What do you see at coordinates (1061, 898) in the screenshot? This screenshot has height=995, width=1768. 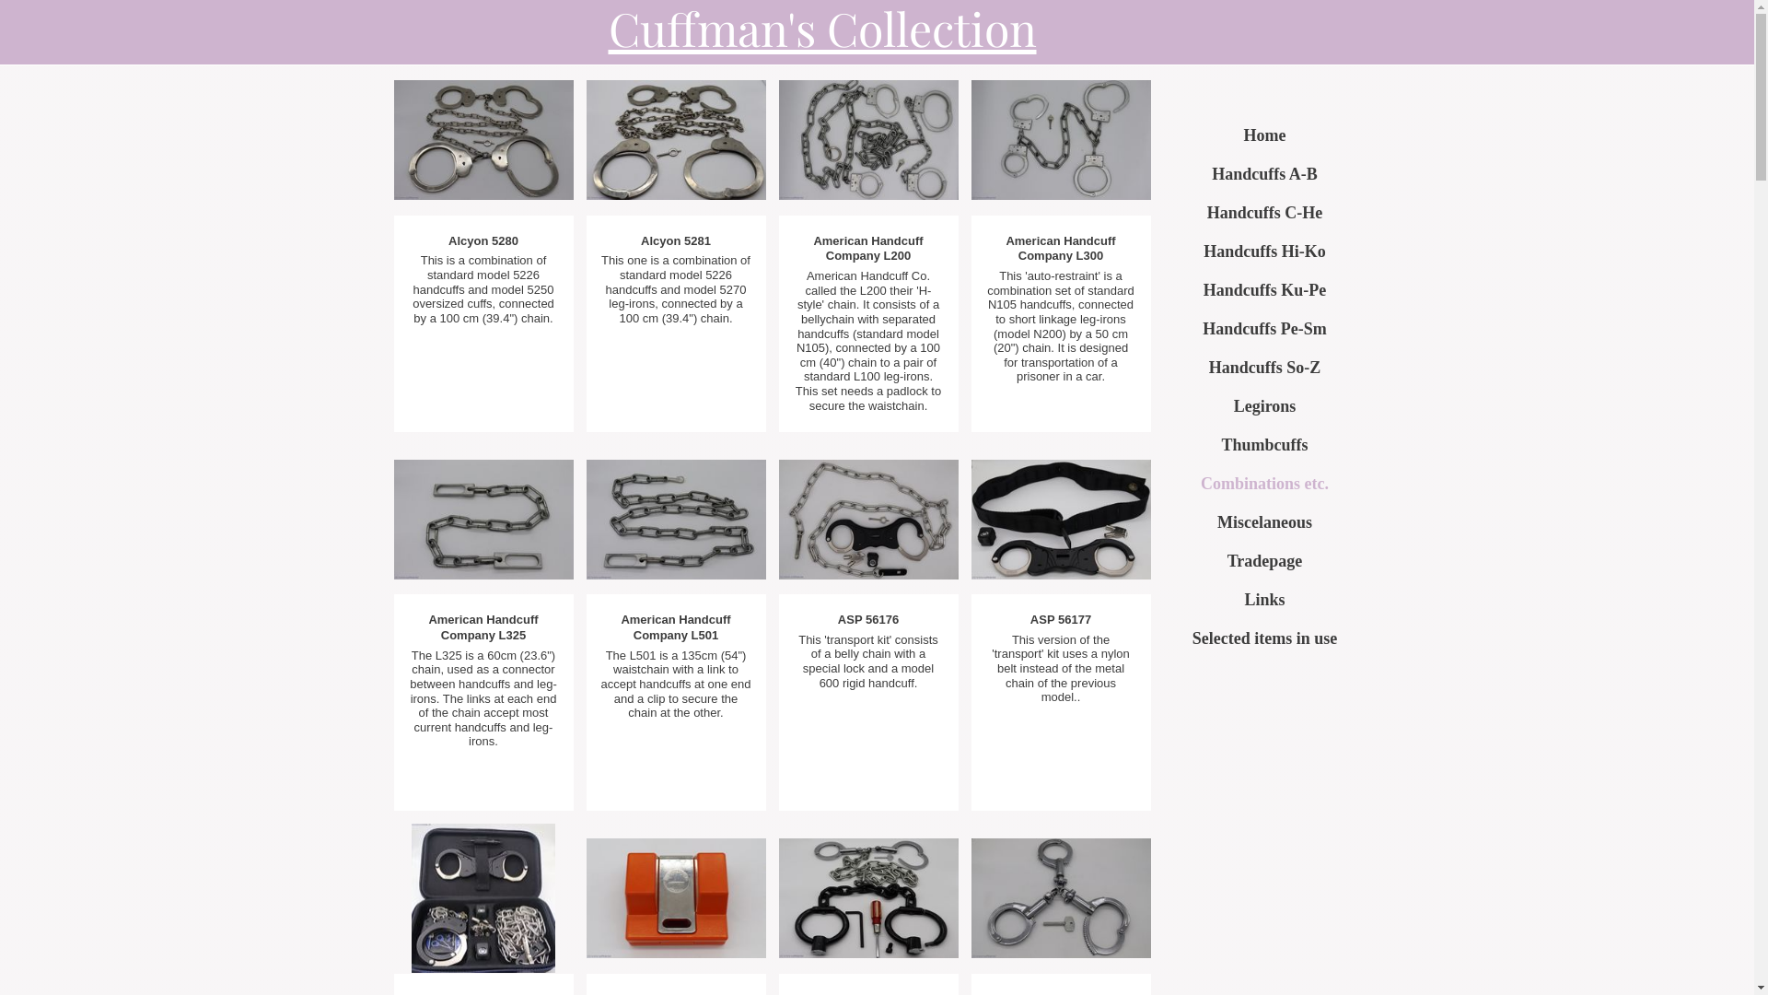 I see `Bri-Circle` at bounding box center [1061, 898].